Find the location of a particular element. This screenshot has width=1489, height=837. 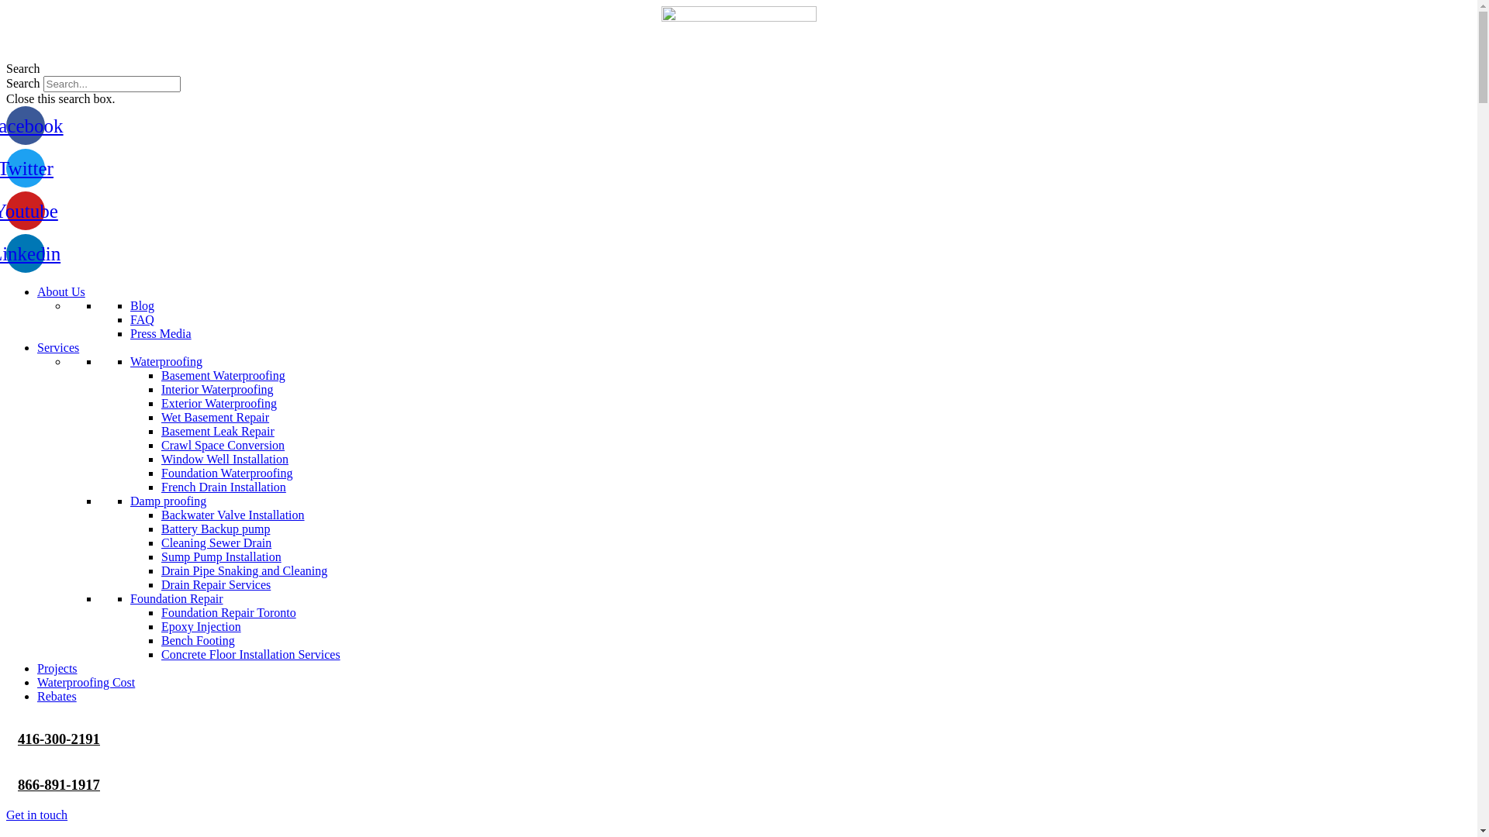

Interior Waterproofing is located at coordinates (217, 389).